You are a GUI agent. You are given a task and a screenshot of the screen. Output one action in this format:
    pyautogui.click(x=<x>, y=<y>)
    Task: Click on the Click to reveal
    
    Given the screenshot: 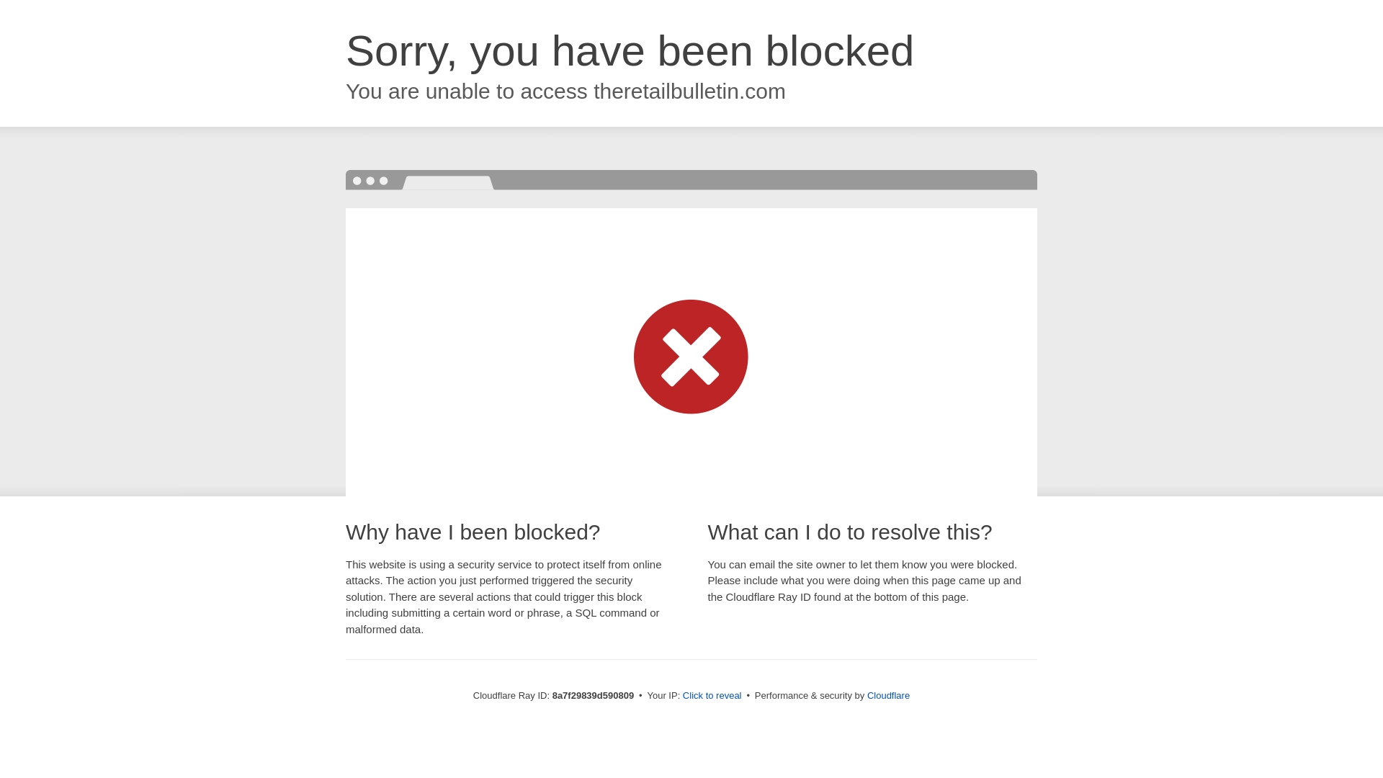 What is the action you would take?
    pyautogui.click(x=712, y=696)
    